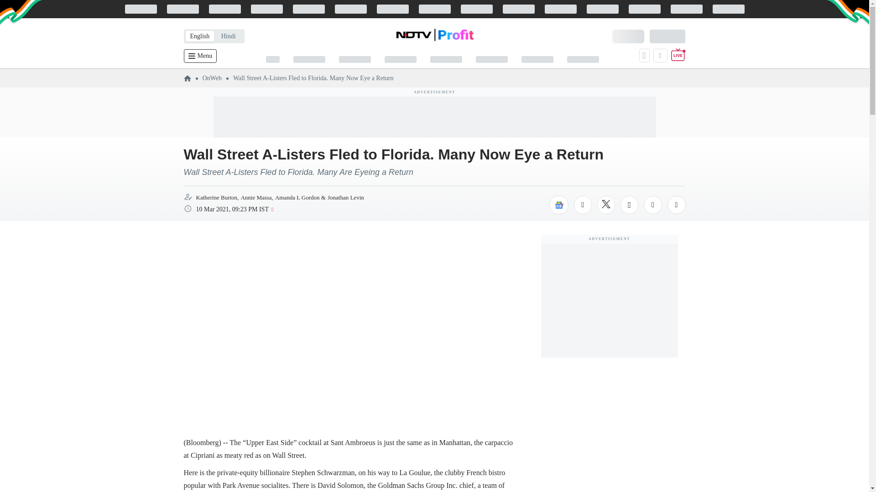 The image size is (876, 492). I want to click on English, so click(199, 36).